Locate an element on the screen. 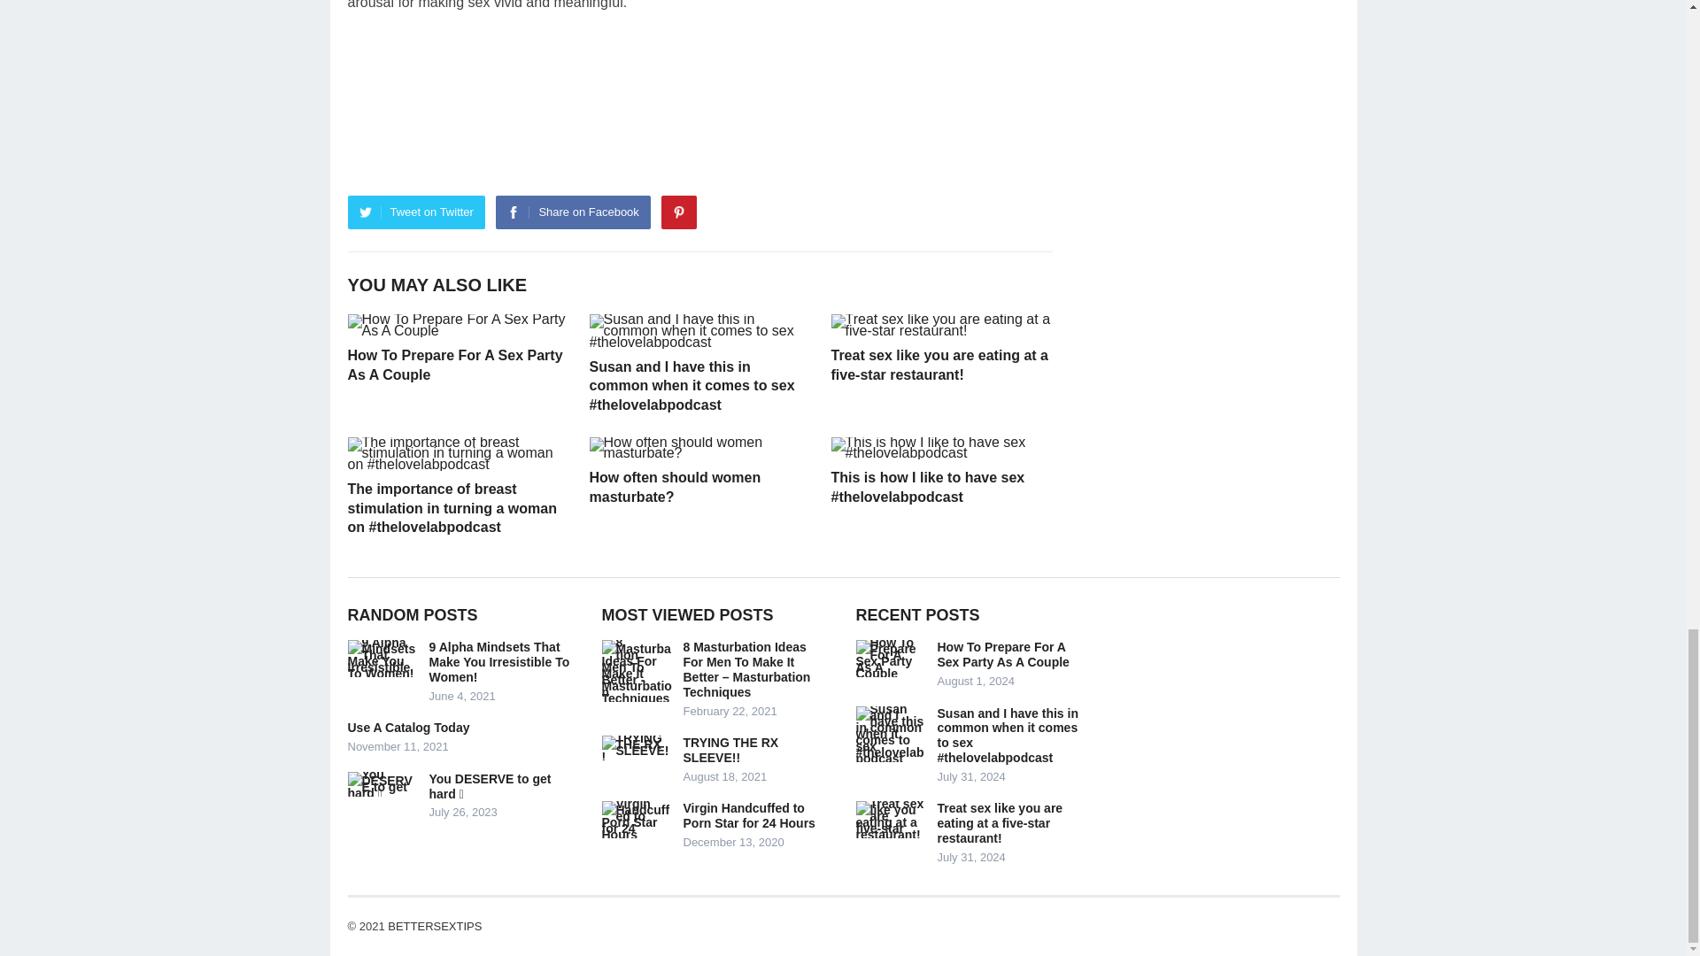  Treat sex like you are eating at a five-star restaurant! is located at coordinates (939, 365).